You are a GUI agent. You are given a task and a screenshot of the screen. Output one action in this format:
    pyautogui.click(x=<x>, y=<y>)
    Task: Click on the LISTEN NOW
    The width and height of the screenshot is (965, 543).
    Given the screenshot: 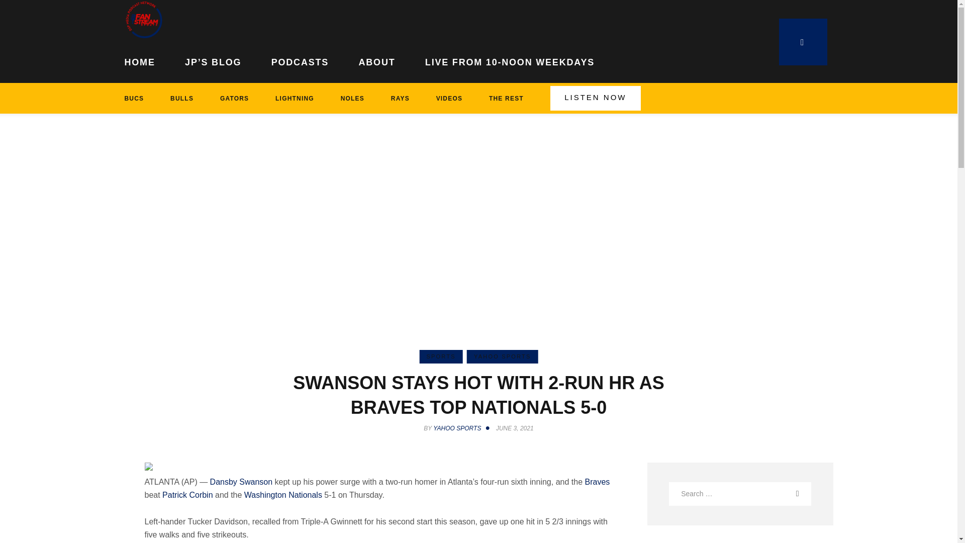 What is the action you would take?
    pyautogui.click(x=595, y=98)
    